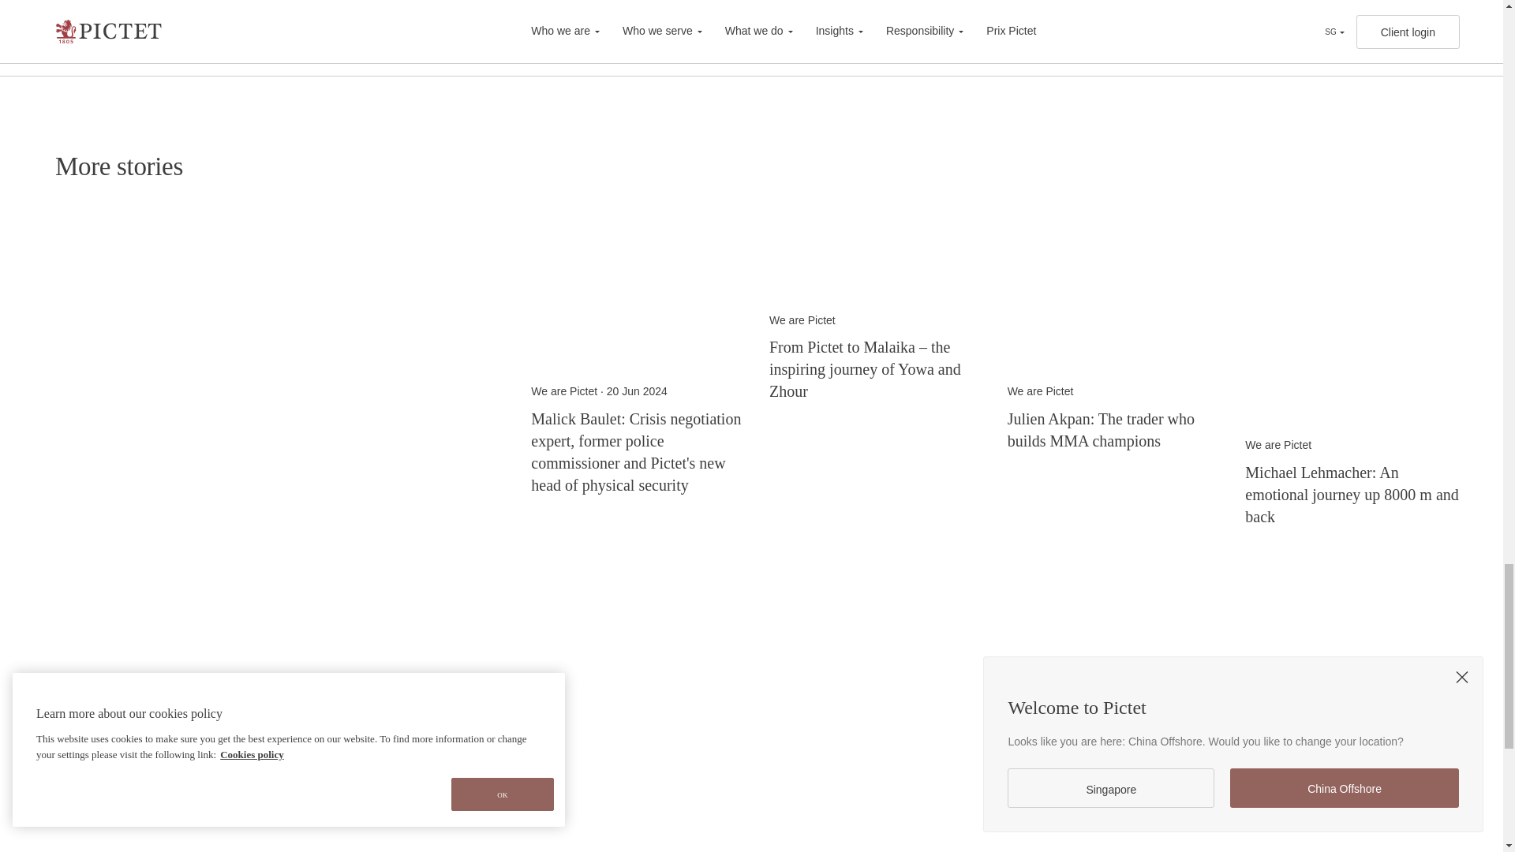 The height and width of the screenshot is (852, 1515). Describe the element at coordinates (1114, 259) in the screenshot. I see `Julien Akpan` at that location.